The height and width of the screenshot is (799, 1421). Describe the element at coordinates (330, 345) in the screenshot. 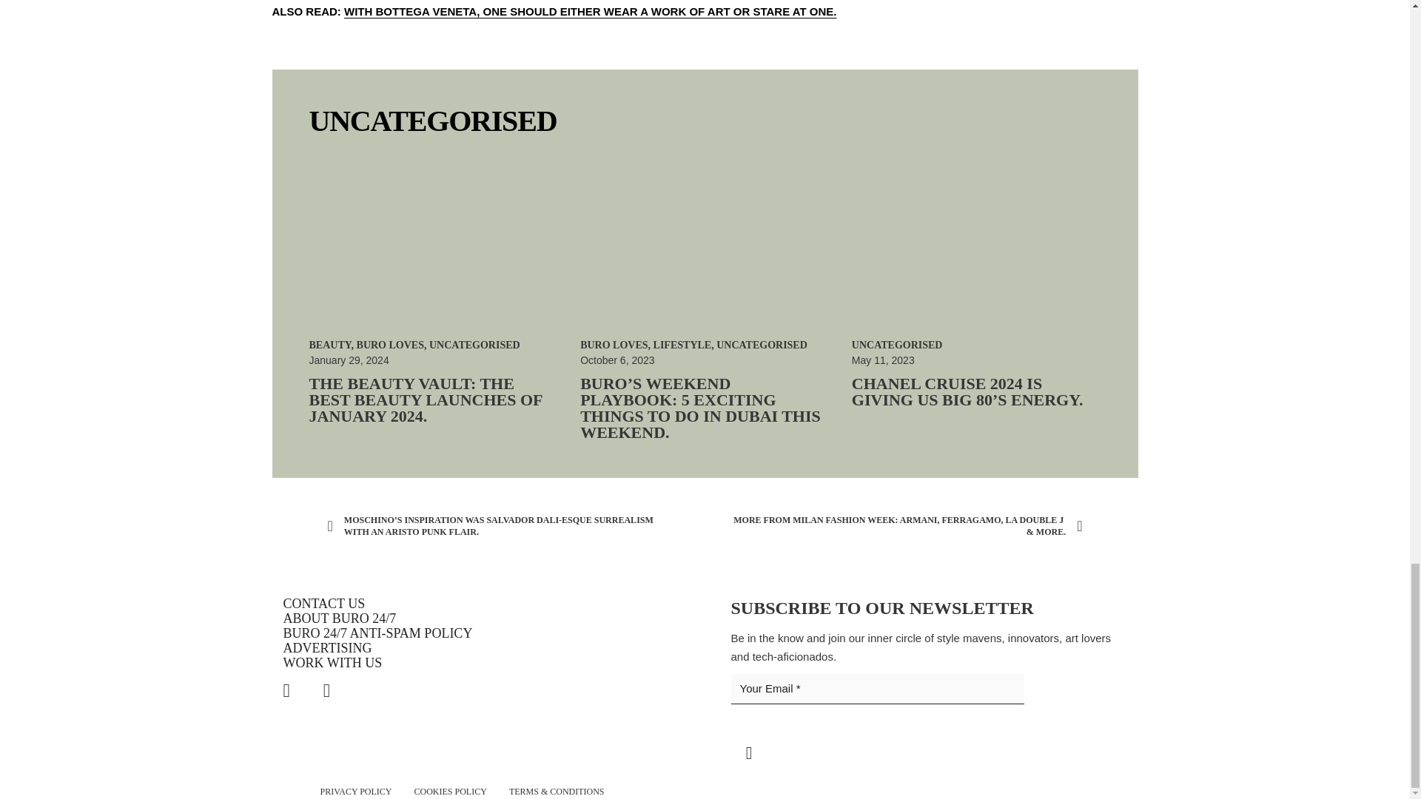

I see `BEAUTY` at that location.